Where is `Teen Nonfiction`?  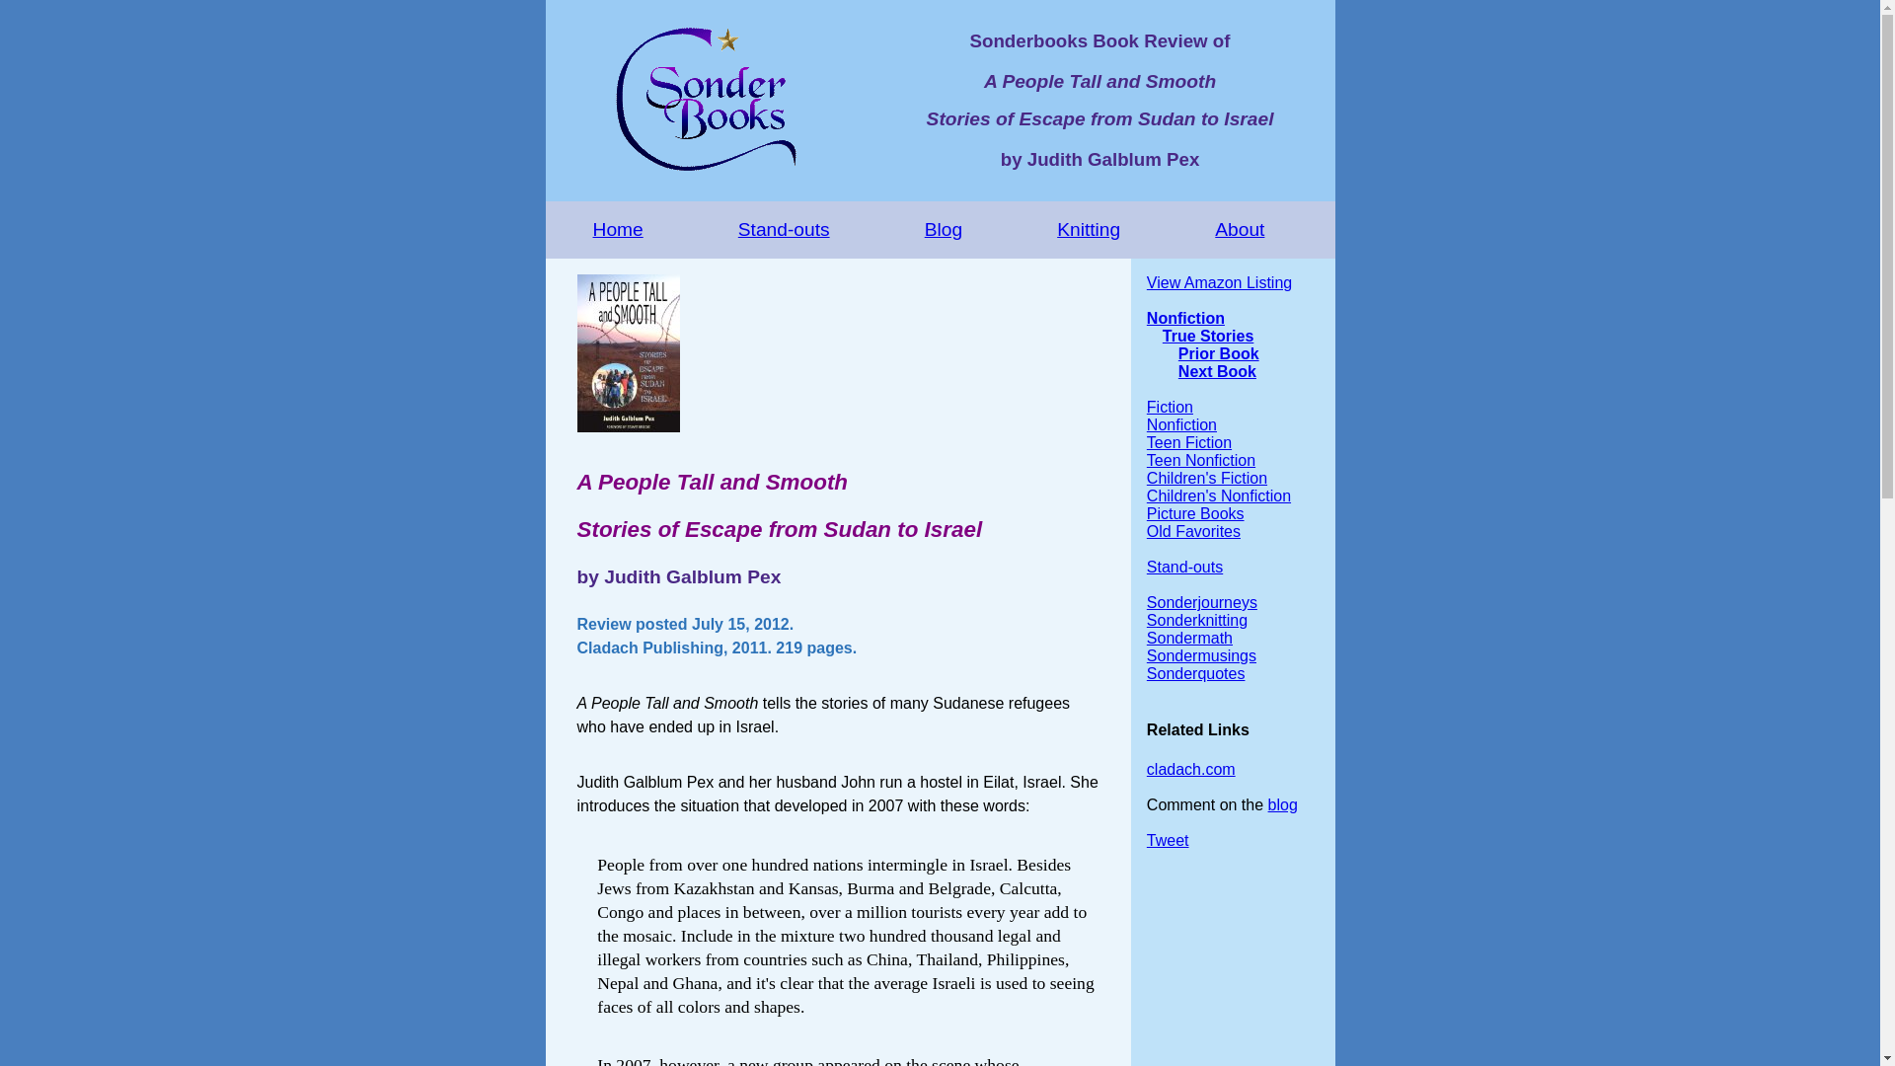 Teen Nonfiction is located at coordinates (1200, 460).